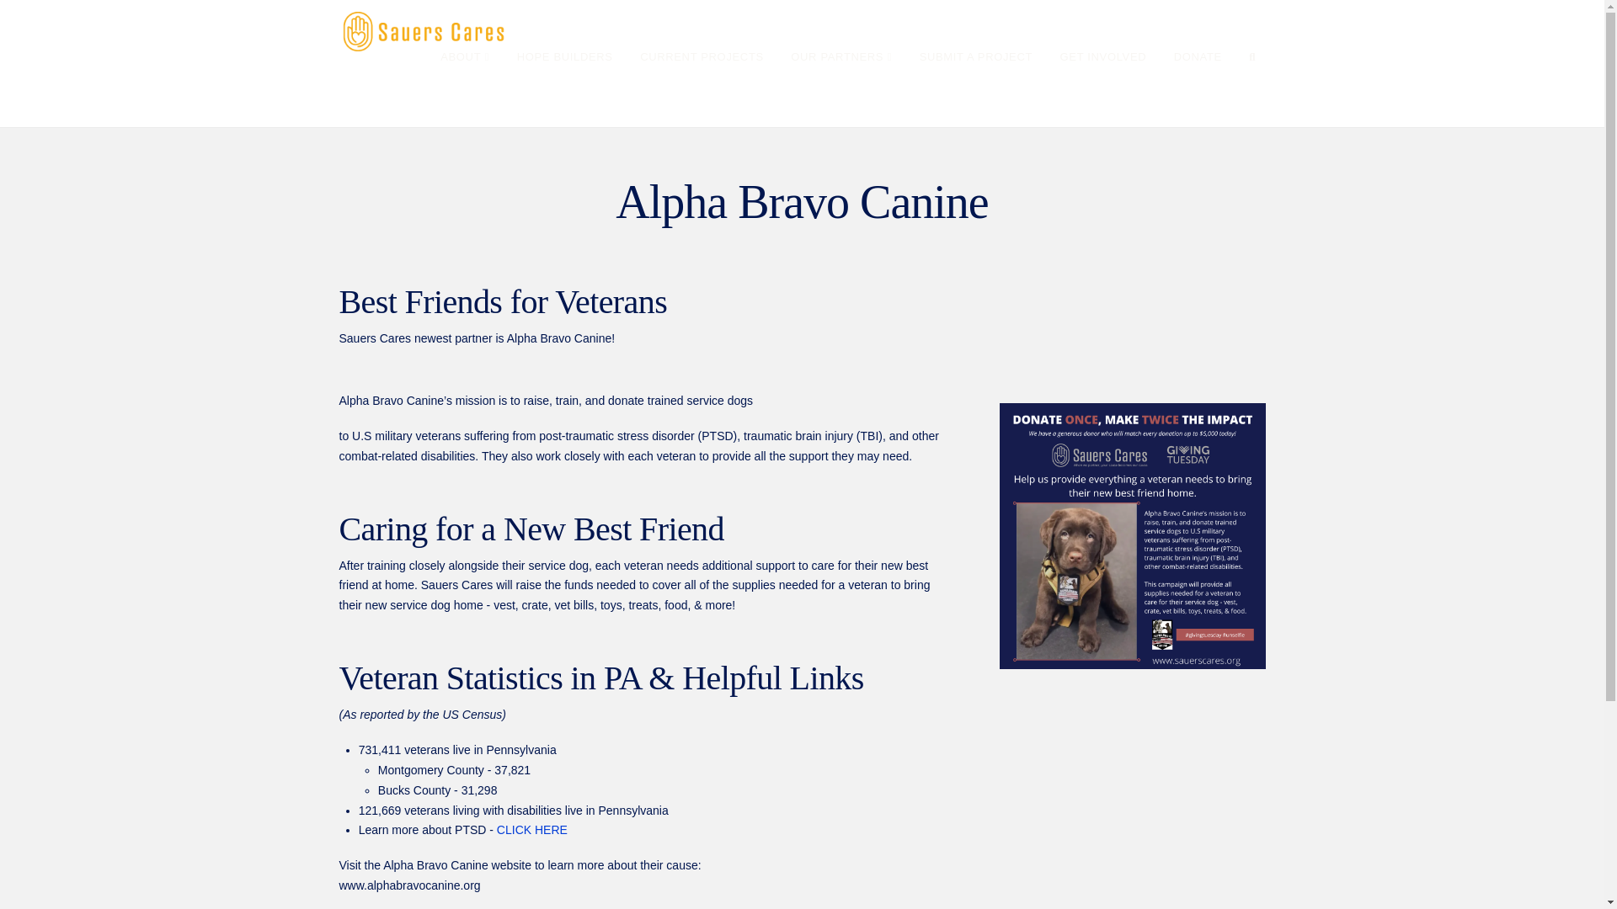  I want to click on CURRENT PROJECTS, so click(702, 89).